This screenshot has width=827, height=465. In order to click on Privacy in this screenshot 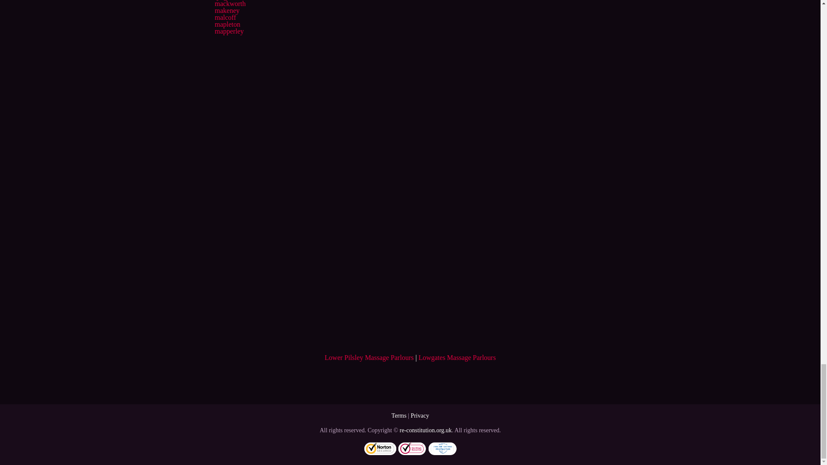, I will do `click(420, 415)`.